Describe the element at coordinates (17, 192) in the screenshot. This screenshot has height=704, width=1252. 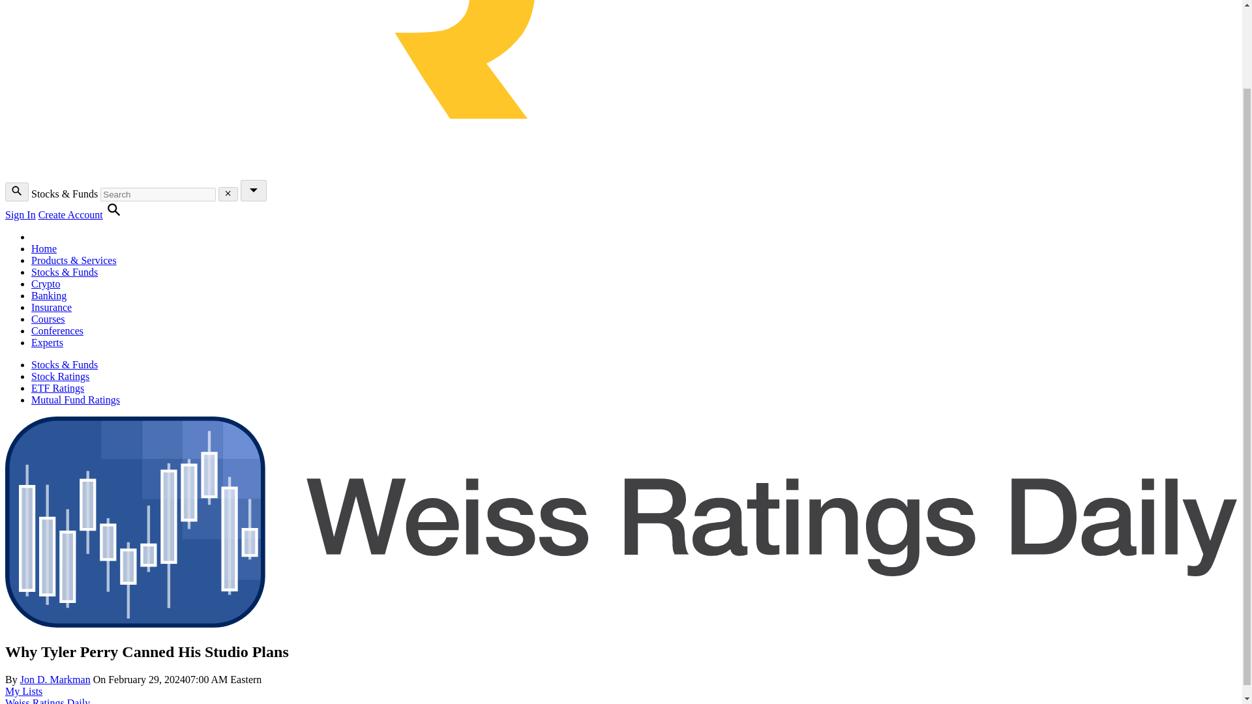
I see `Search Weiss Ratings` at that location.